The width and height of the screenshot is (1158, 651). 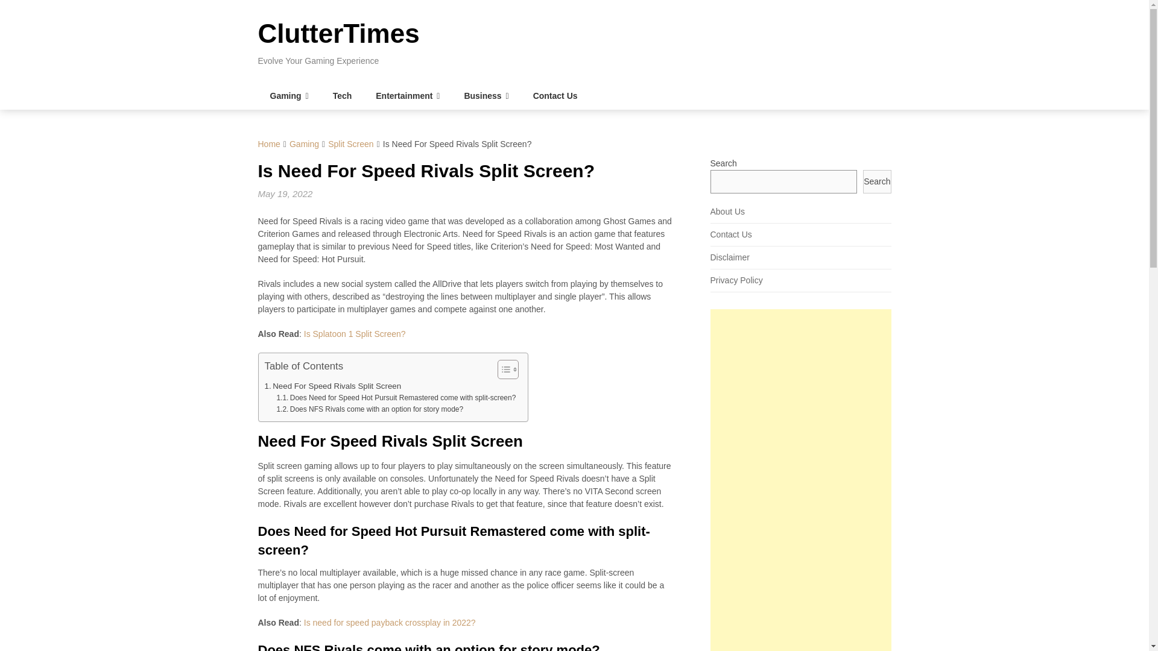 What do you see at coordinates (730, 257) in the screenshot?
I see `Disclaimer` at bounding box center [730, 257].